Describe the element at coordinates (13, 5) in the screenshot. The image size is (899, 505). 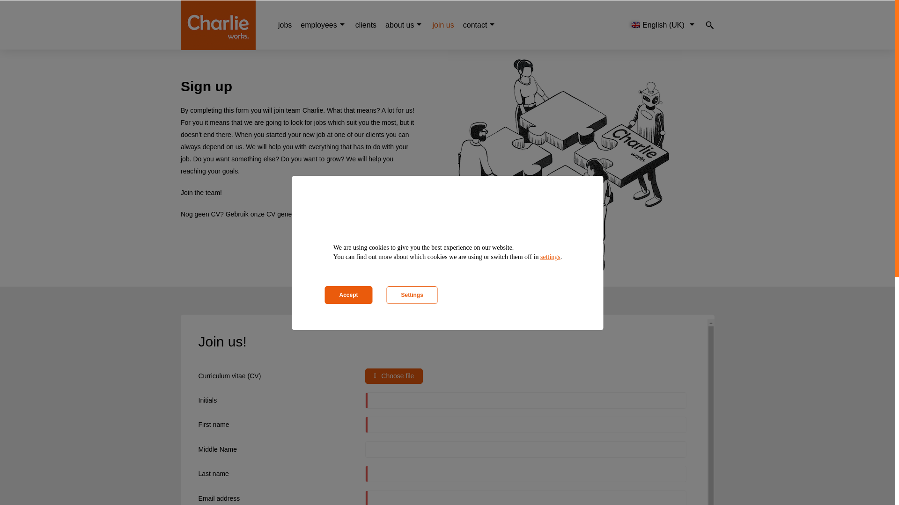
I see `Search` at that location.